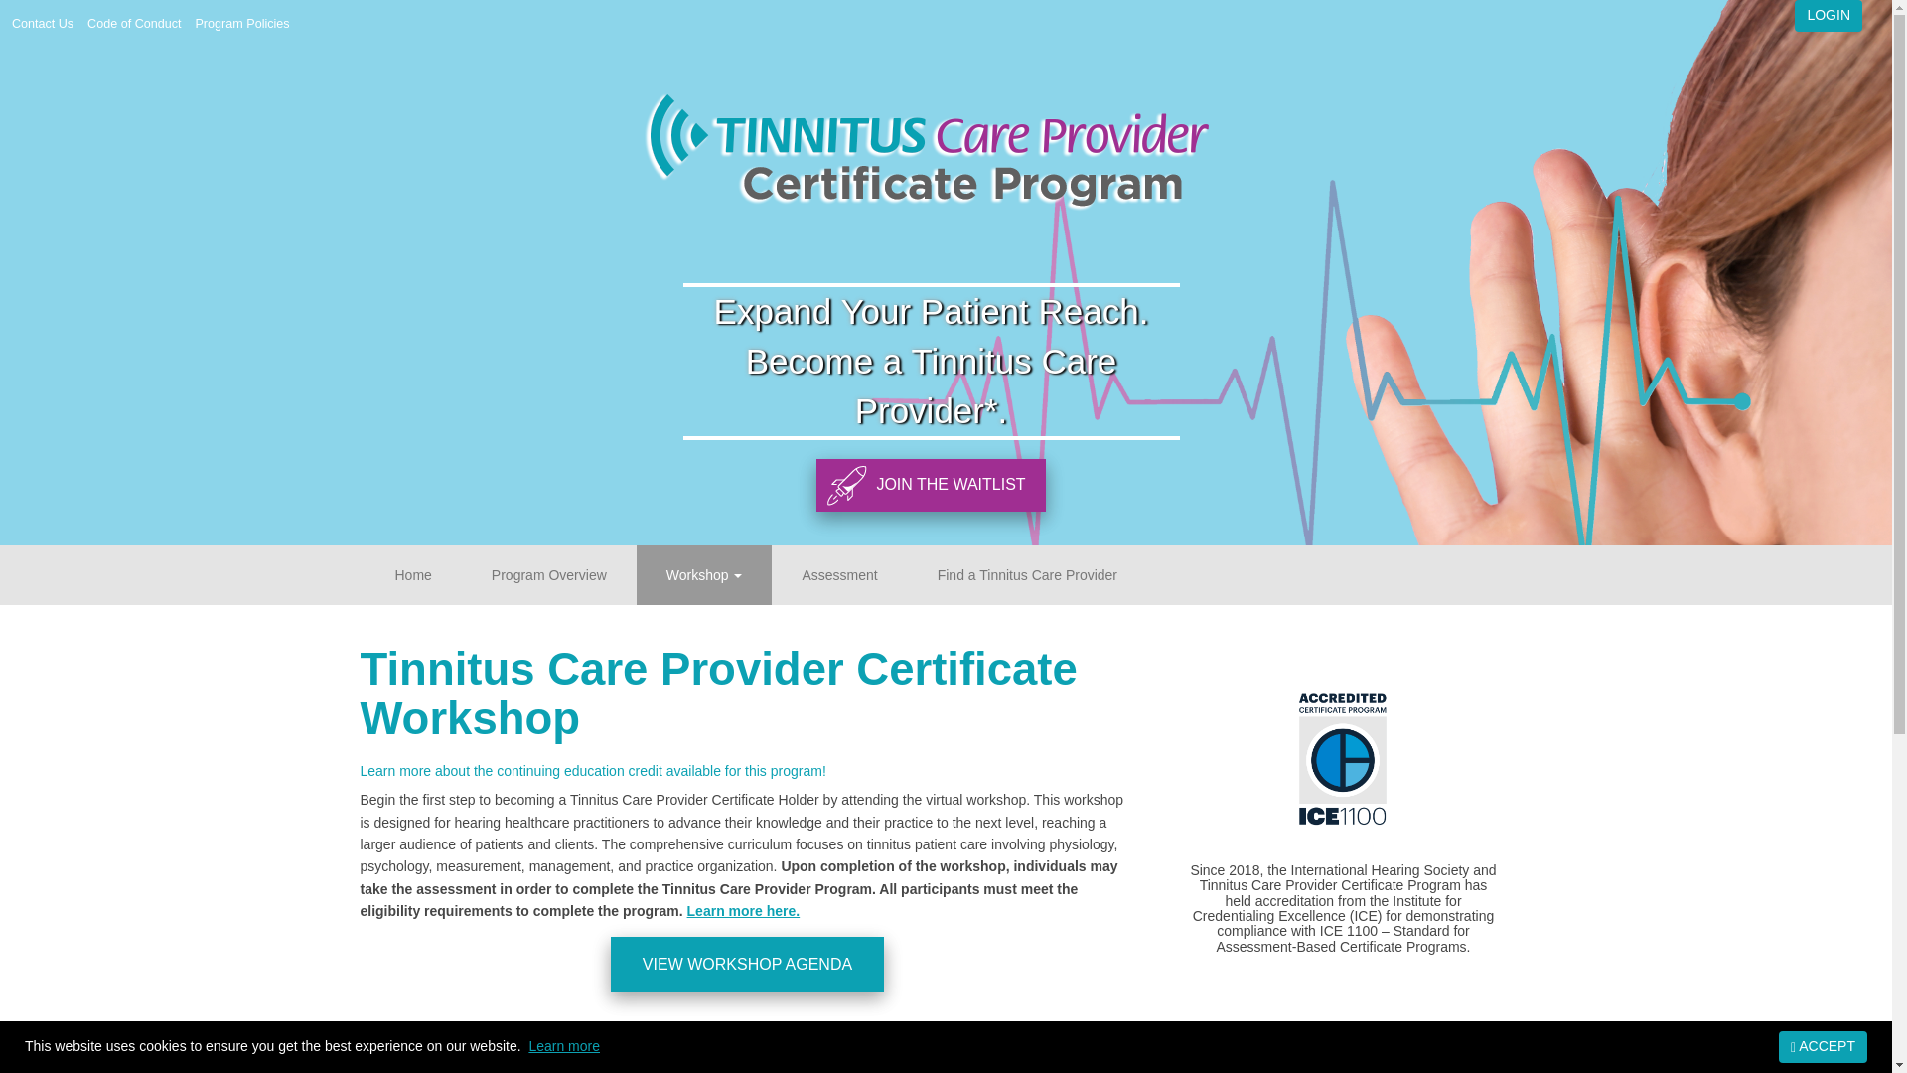  What do you see at coordinates (413, 574) in the screenshot?
I see `Home` at bounding box center [413, 574].